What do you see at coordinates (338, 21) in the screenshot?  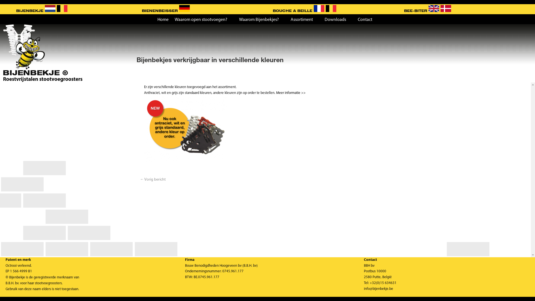 I see `Downloads` at bounding box center [338, 21].